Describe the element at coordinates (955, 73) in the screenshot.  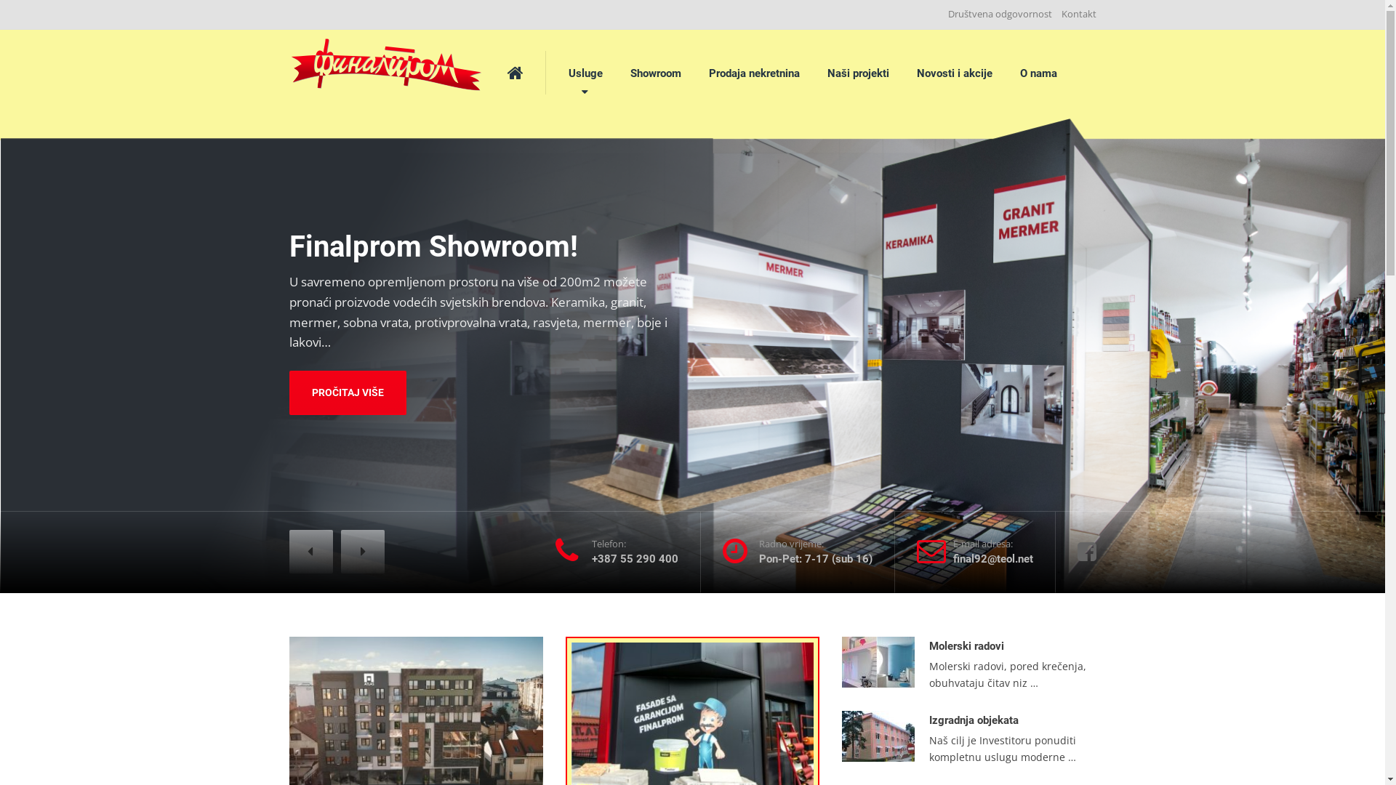
I see `Novosti i akcije` at that location.